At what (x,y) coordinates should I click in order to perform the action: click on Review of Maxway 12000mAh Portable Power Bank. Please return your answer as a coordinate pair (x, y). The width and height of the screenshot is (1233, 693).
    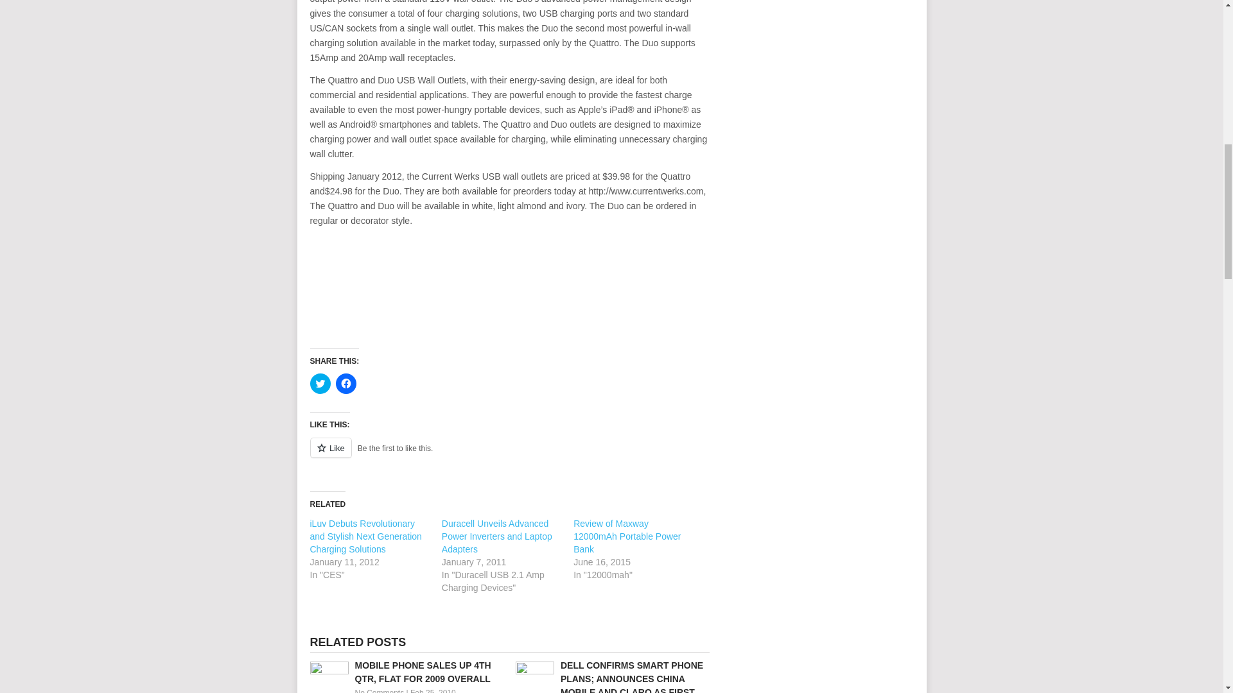
    Looking at the image, I should click on (627, 536).